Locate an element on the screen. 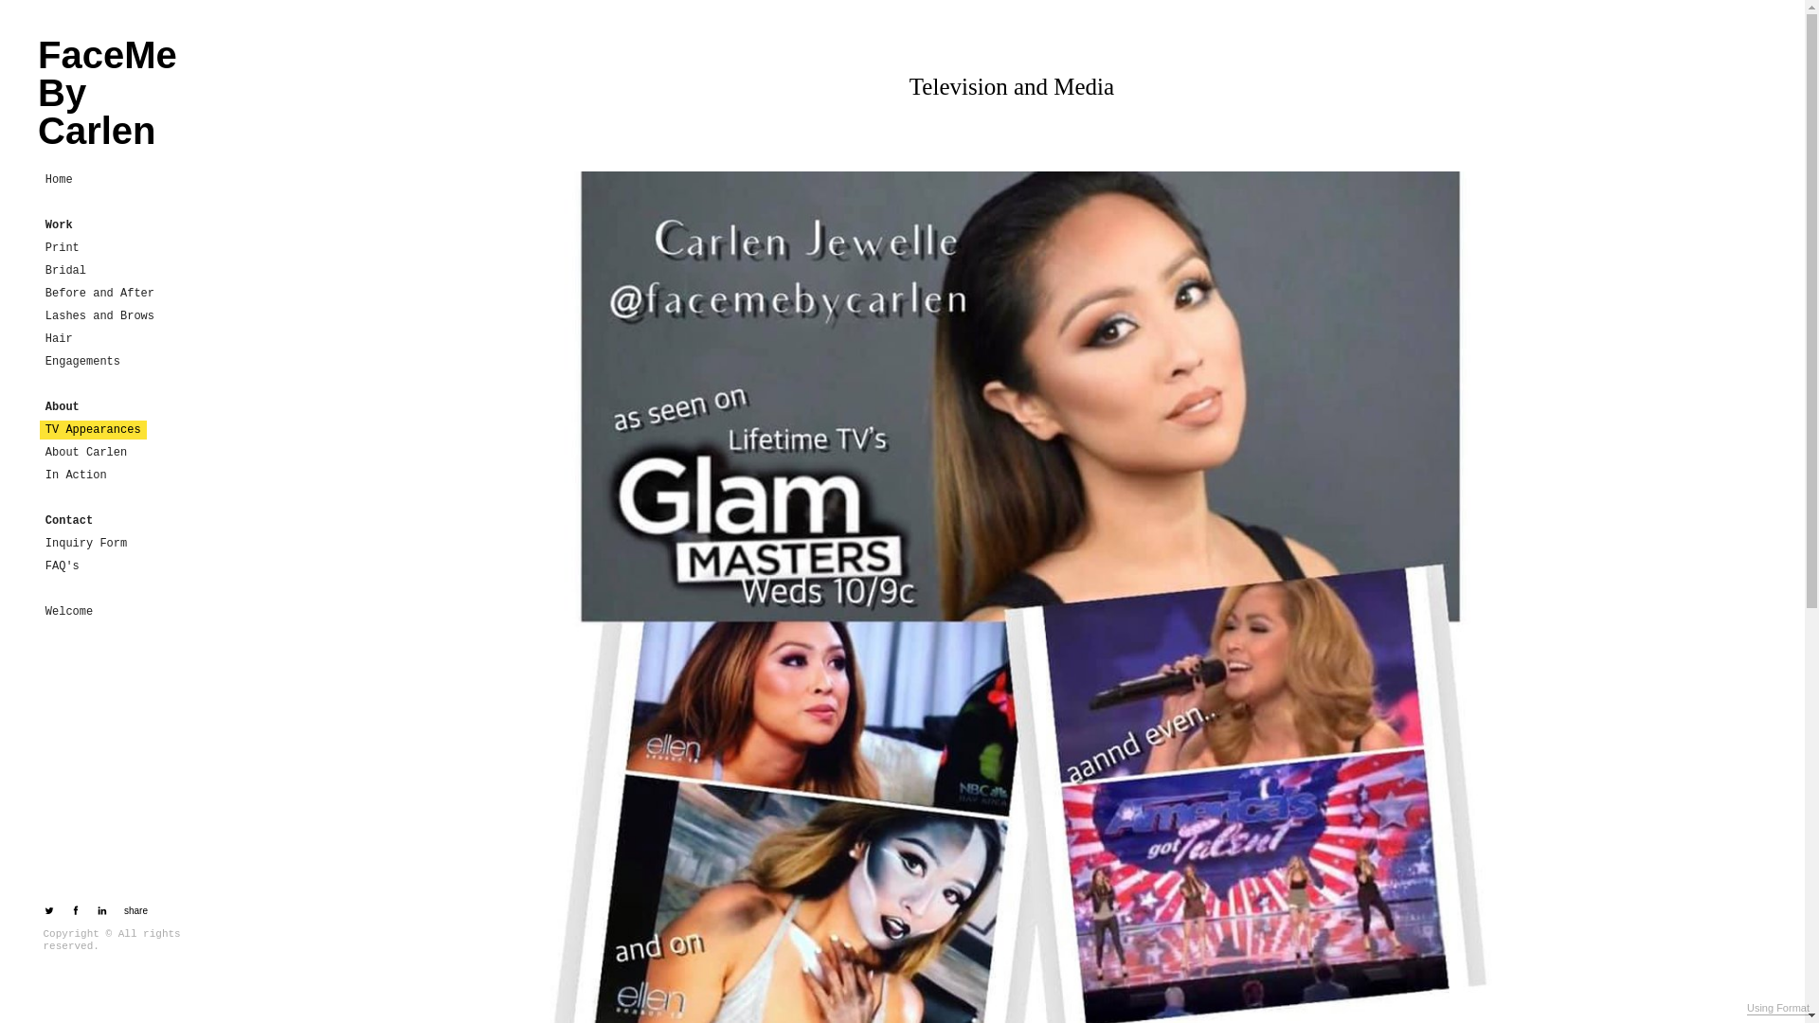 The width and height of the screenshot is (1819, 1023). Lashes and Brows is located at coordinates (99, 316).